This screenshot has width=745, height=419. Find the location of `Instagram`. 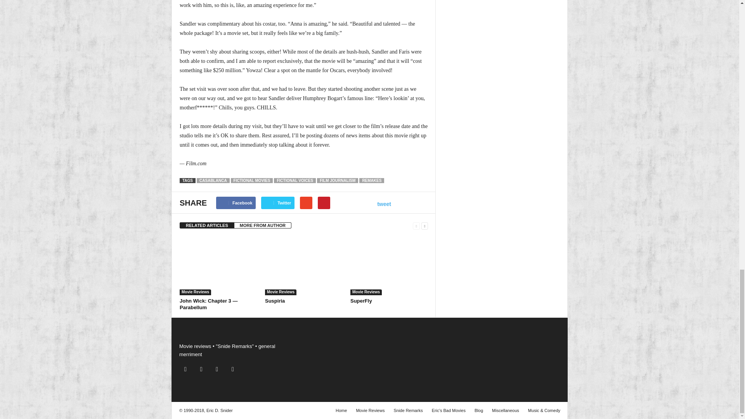

Instagram is located at coordinates (187, 369).